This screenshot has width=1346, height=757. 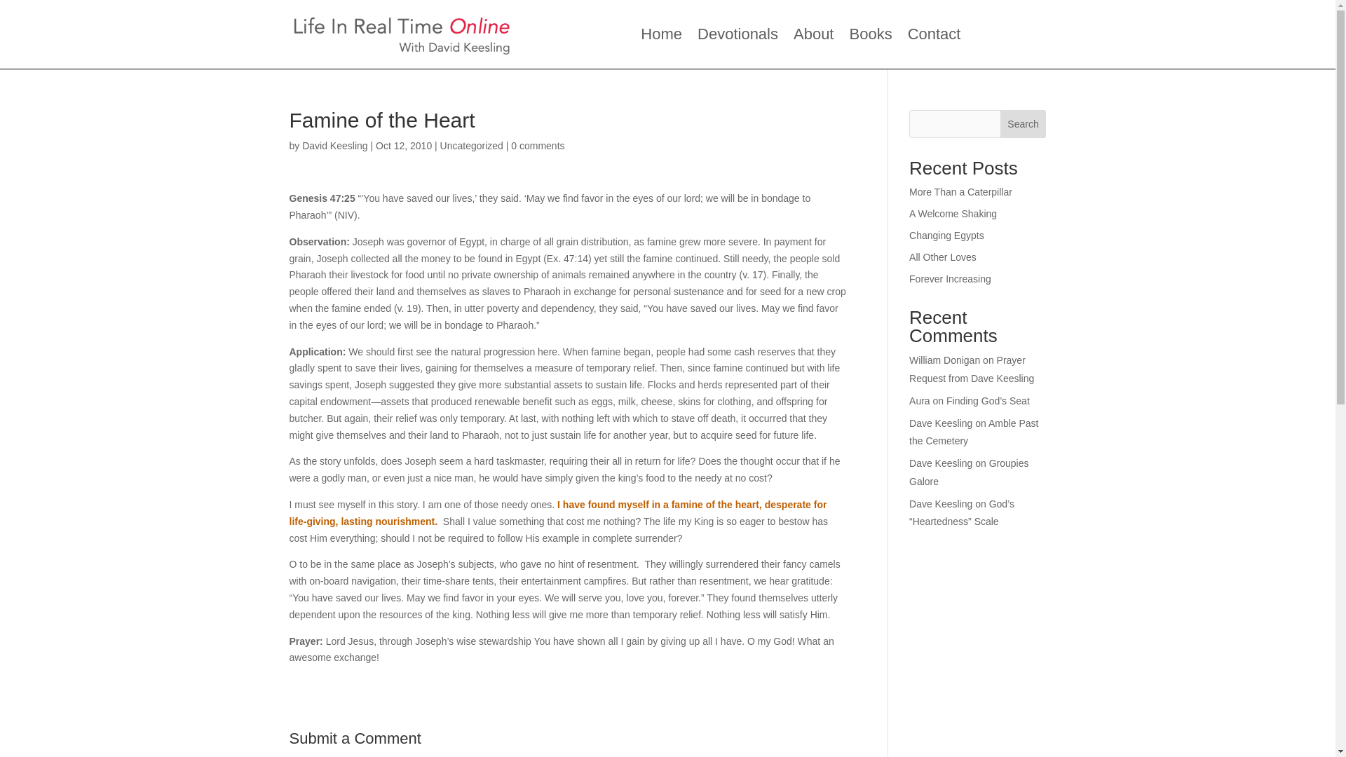 I want to click on Aura, so click(x=920, y=400).